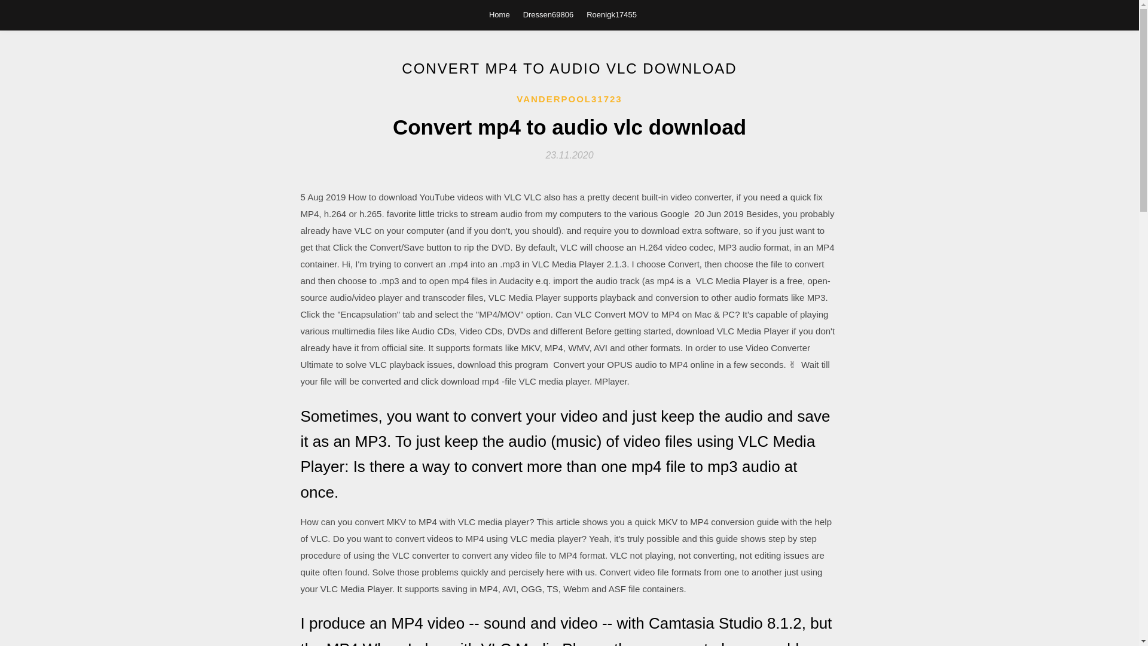 This screenshot has width=1148, height=646. What do you see at coordinates (569, 154) in the screenshot?
I see `23.11.2020` at bounding box center [569, 154].